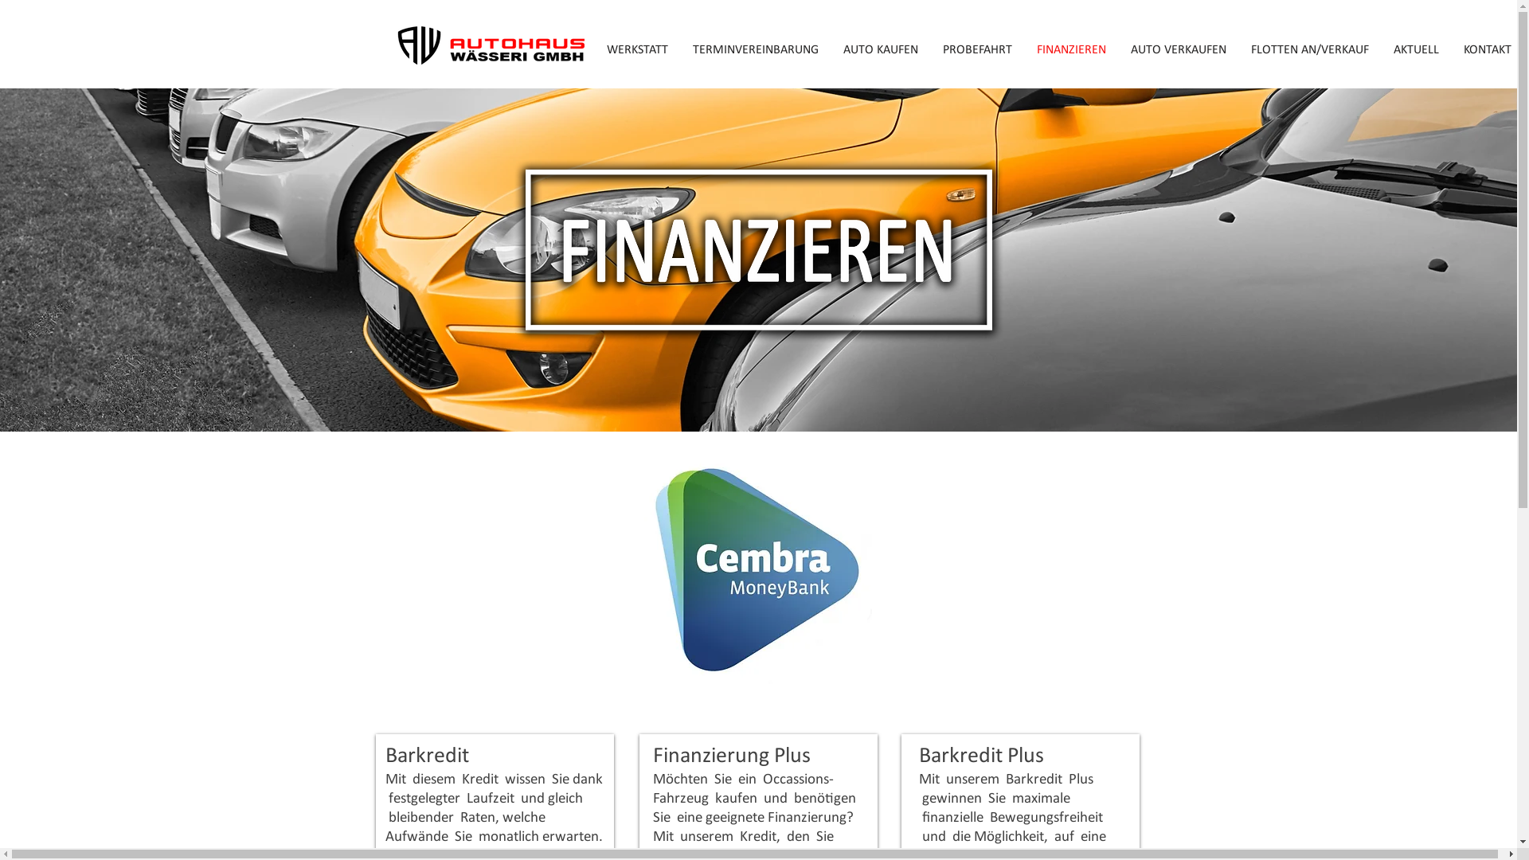  I want to click on AUTO VERKAUFEN, so click(1179, 50).